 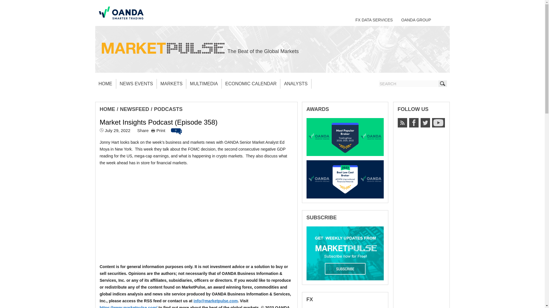 What do you see at coordinates (296, 84) in the screenshot?
I see `ANALYSTS` at bounding box center [296, 84].